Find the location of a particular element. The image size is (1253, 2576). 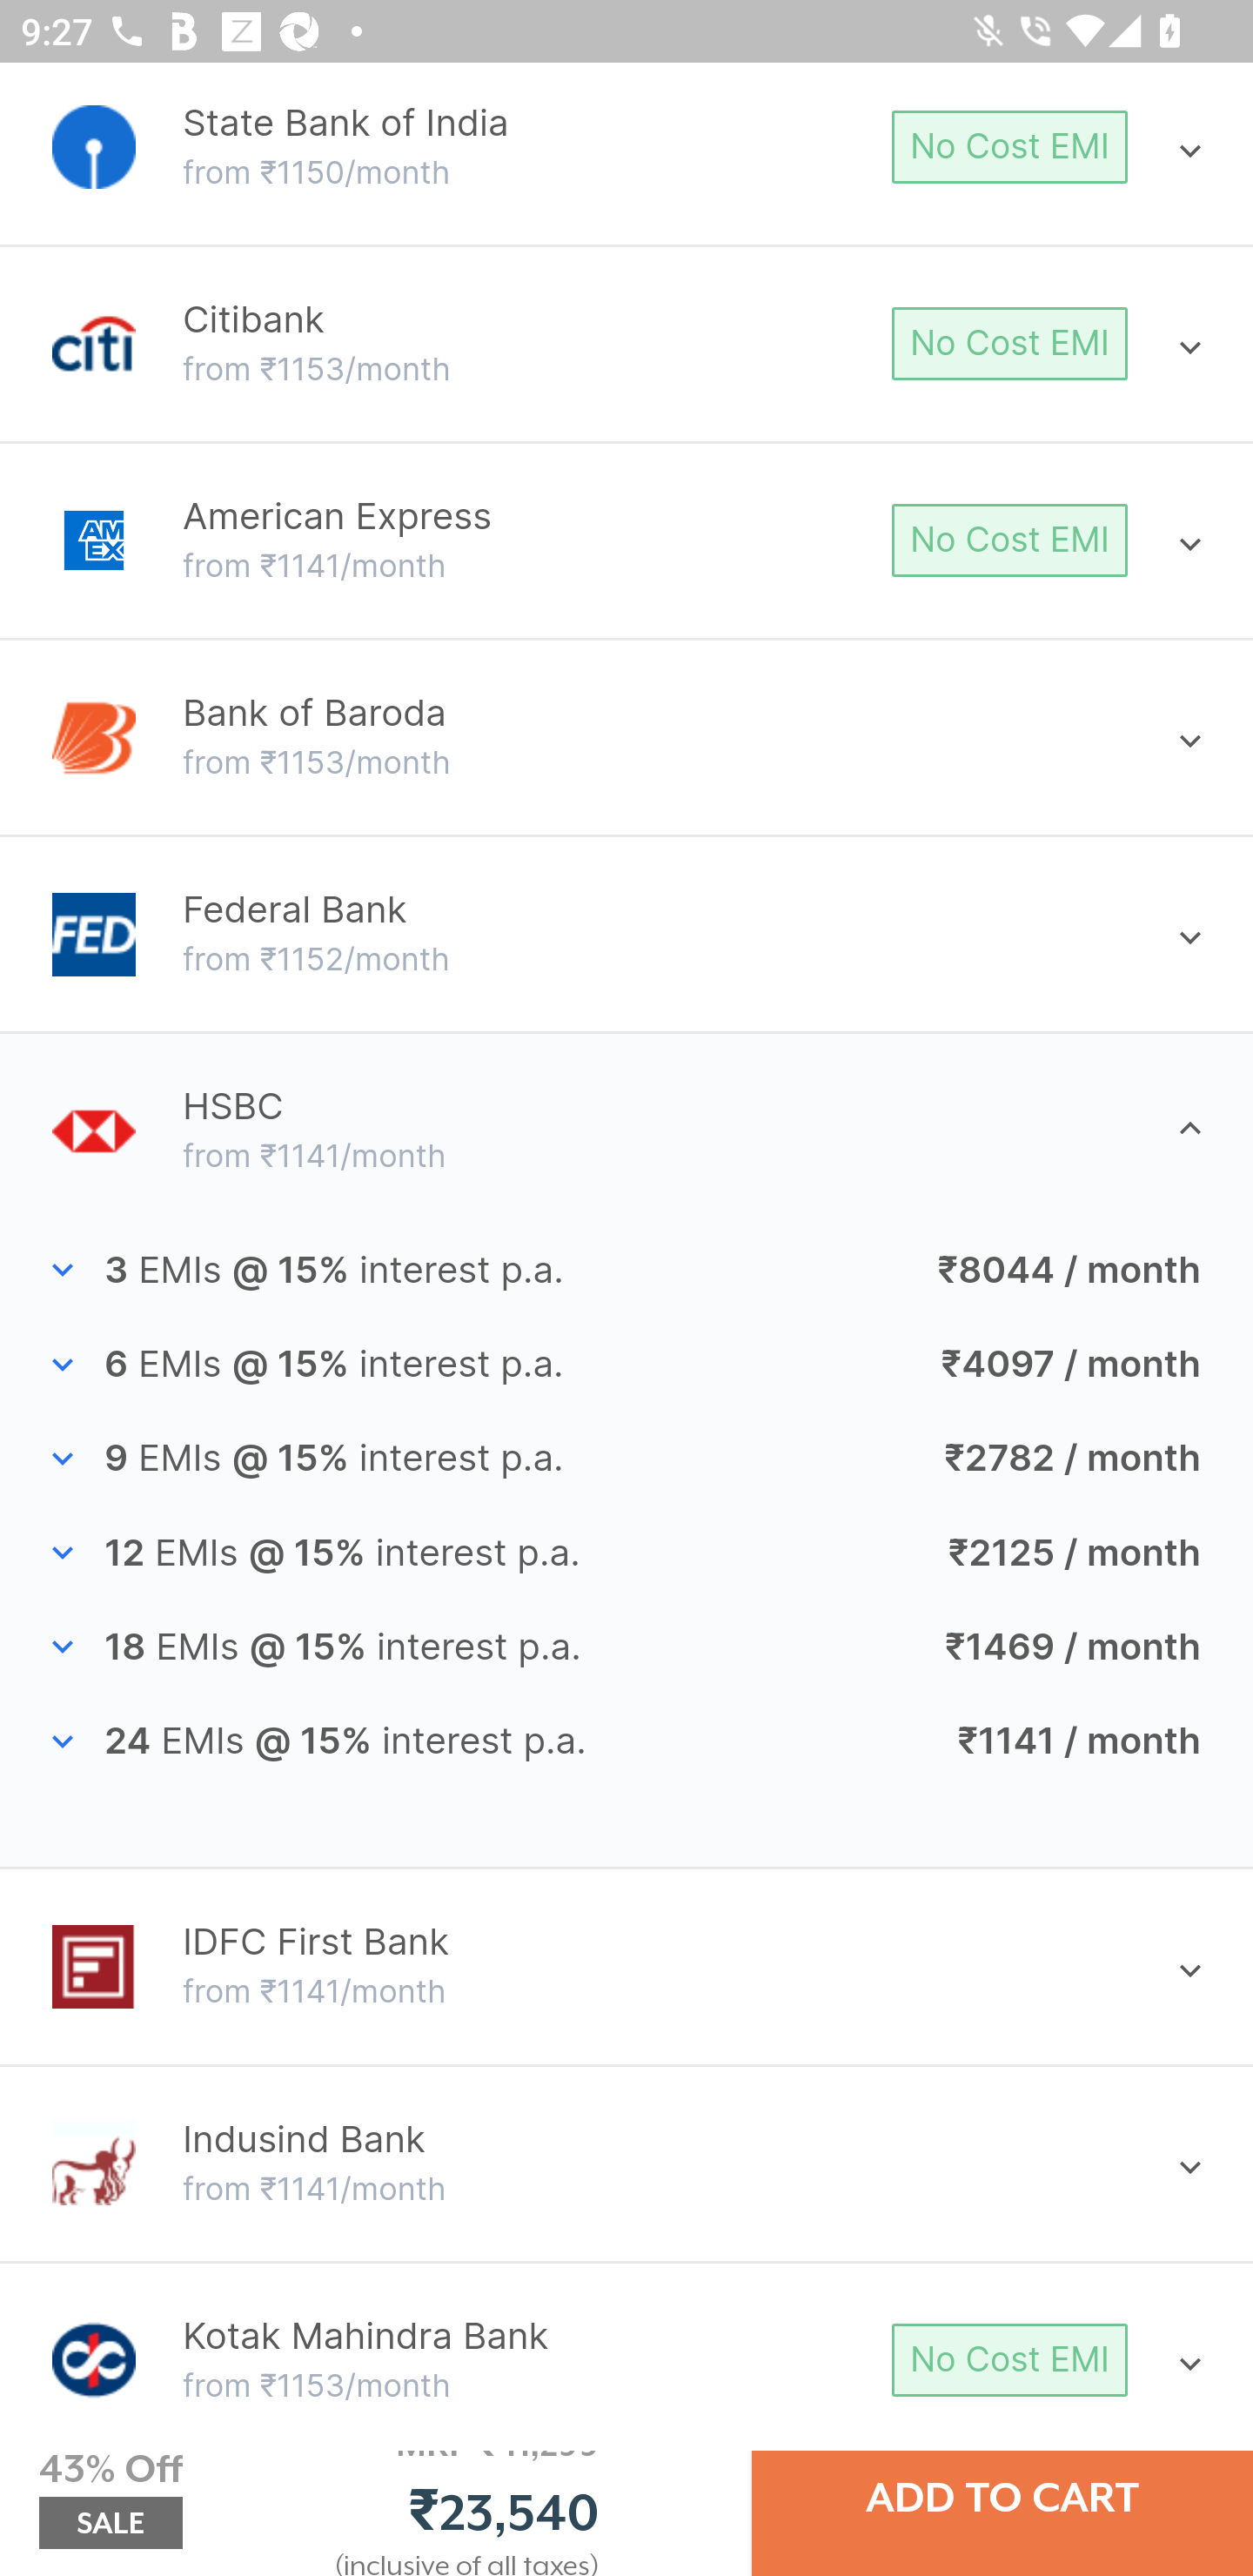

ADD TO CART is located at coordinates (1002, 2498).